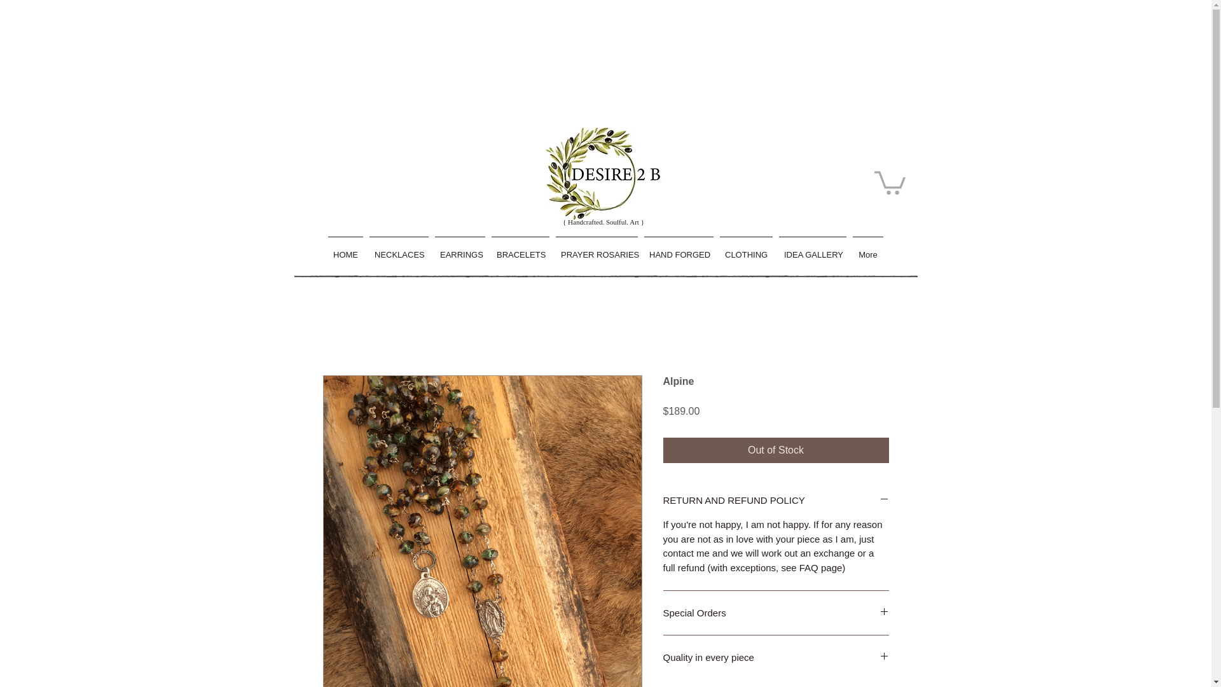  Describe the element at coordinates (776, 500) in the screenshot. I see `RETURN AND REFUND POLICY` at that location.